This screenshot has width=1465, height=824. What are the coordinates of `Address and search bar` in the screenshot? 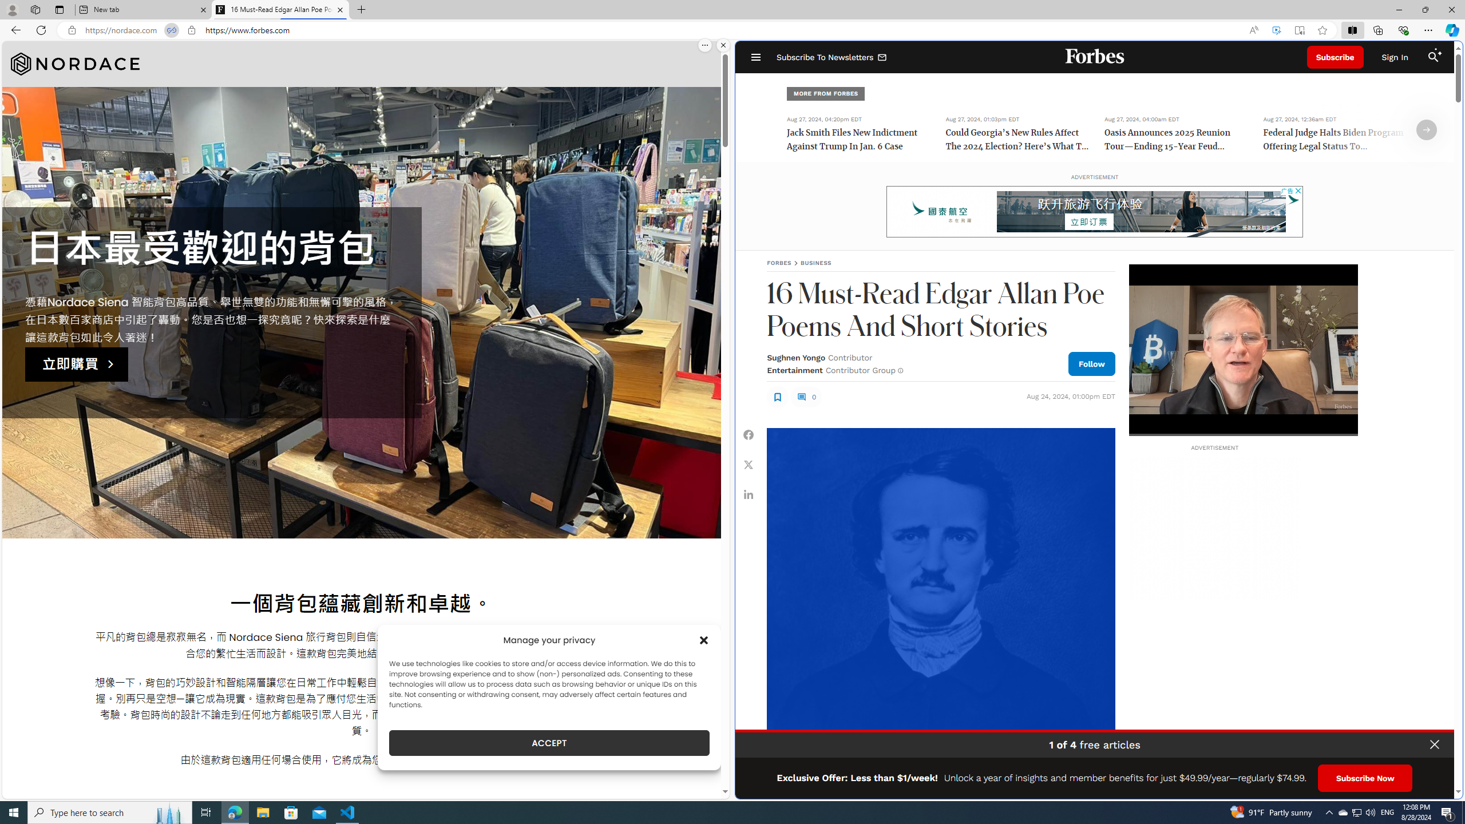 It's located at (663, 30).